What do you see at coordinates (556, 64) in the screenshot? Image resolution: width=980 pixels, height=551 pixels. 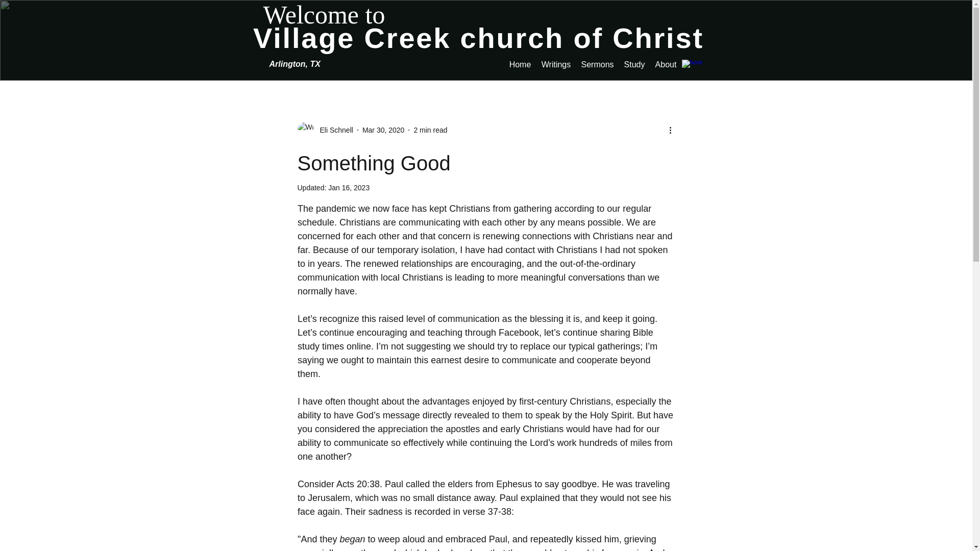 I see `Writings` at bounding box center [556, 64].